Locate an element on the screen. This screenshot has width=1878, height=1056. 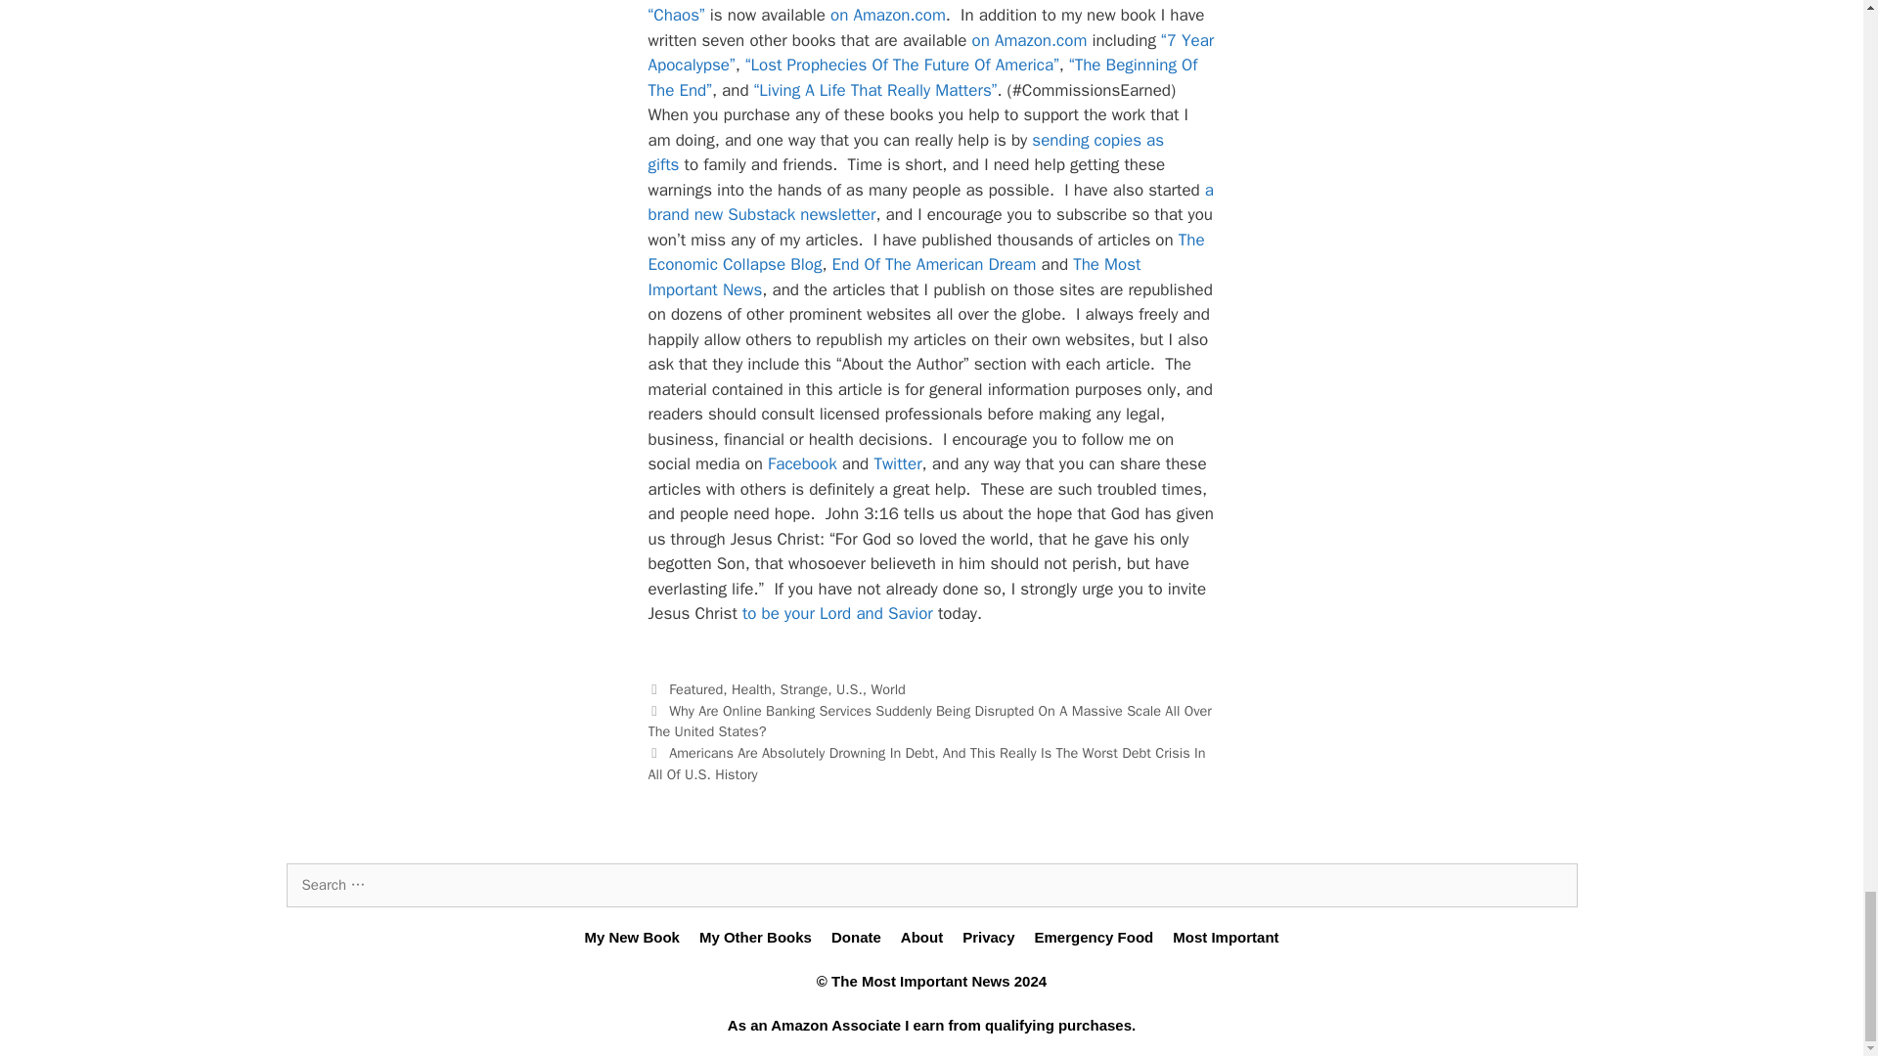
Facebook is located at coordinates (802, 463).